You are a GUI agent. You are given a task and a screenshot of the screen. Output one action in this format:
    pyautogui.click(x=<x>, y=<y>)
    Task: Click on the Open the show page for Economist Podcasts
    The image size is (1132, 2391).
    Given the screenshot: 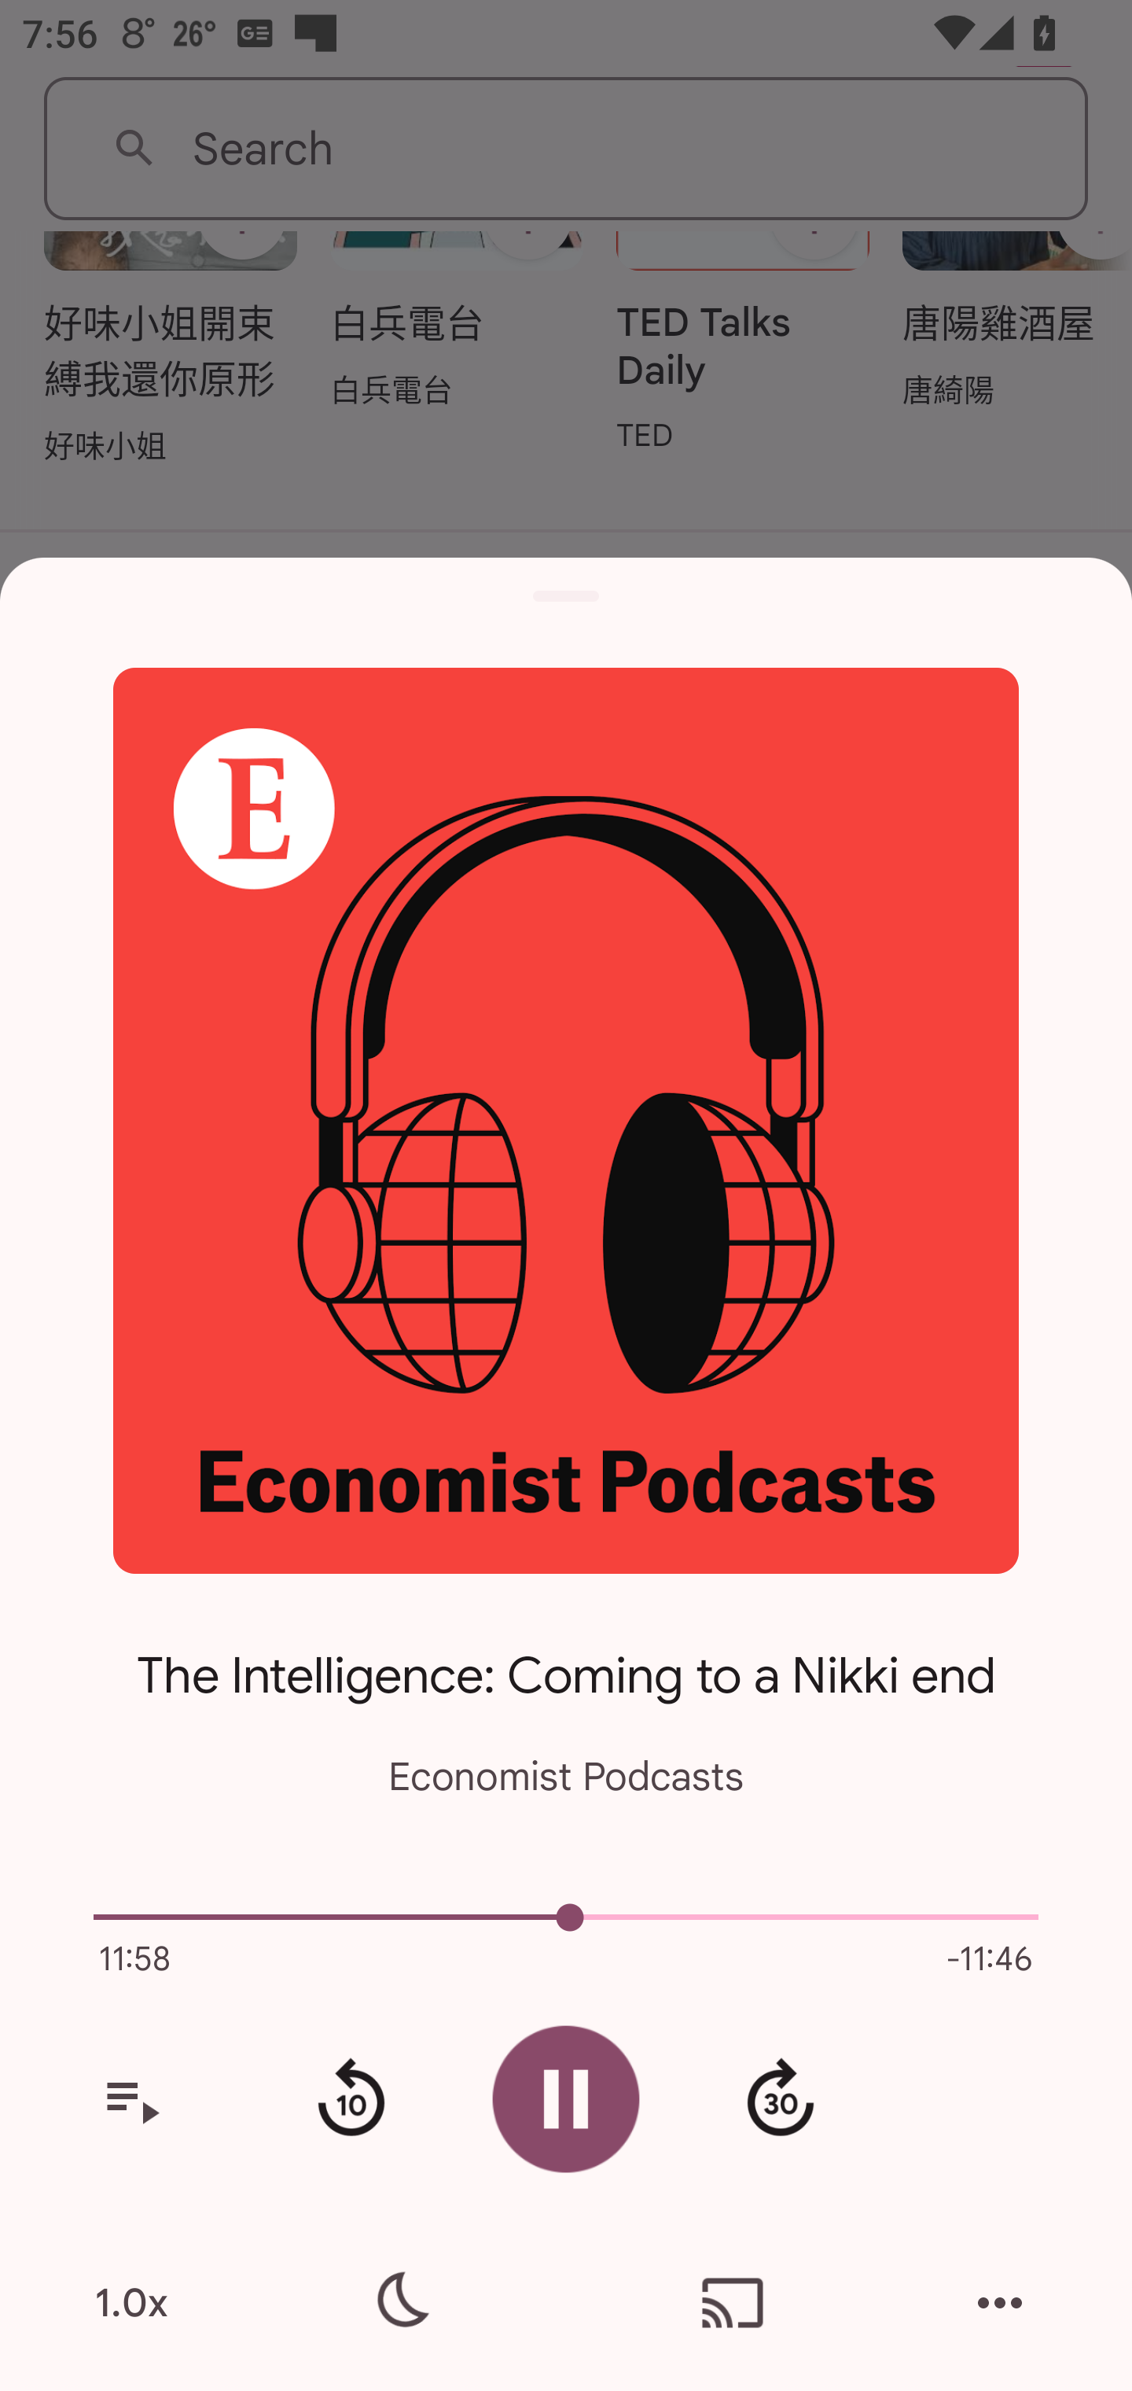 What is the action you would take?
    pyautogui.click(x=566, y=1120)
    